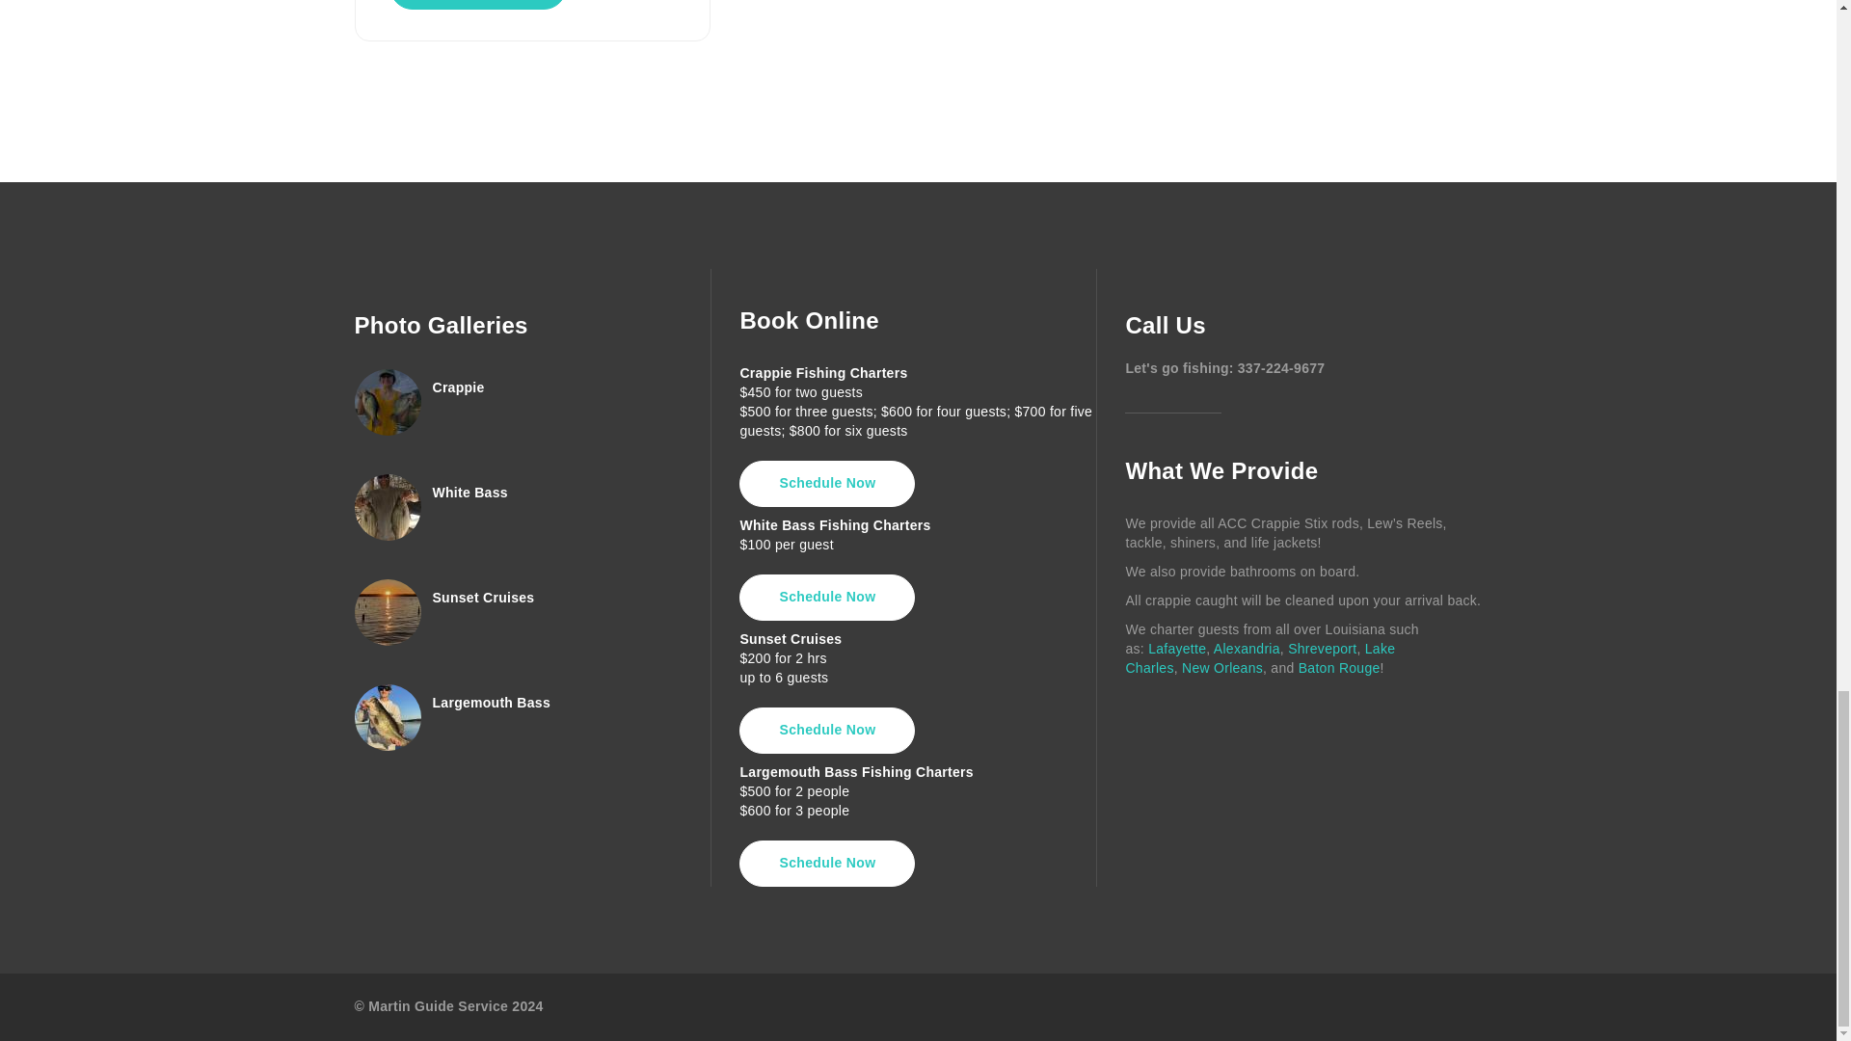 The width and height of the screenshot is (1851, 1041). What do you see at coordinates (490, 702) in the screenshot?
I see `Largemouth Bass` at bounding box center [490, 702].